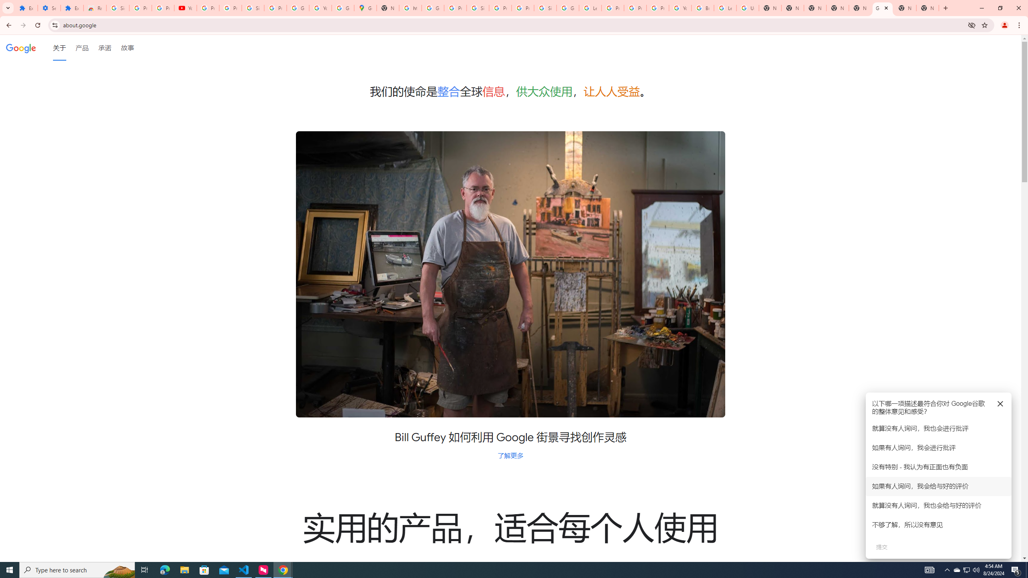 This screenshot has width=1028, height=578. What do you see at coordinates (253, 8) in the screenshot?
I see `Sign in - Google Accounts` at bounding box center [253, 8].